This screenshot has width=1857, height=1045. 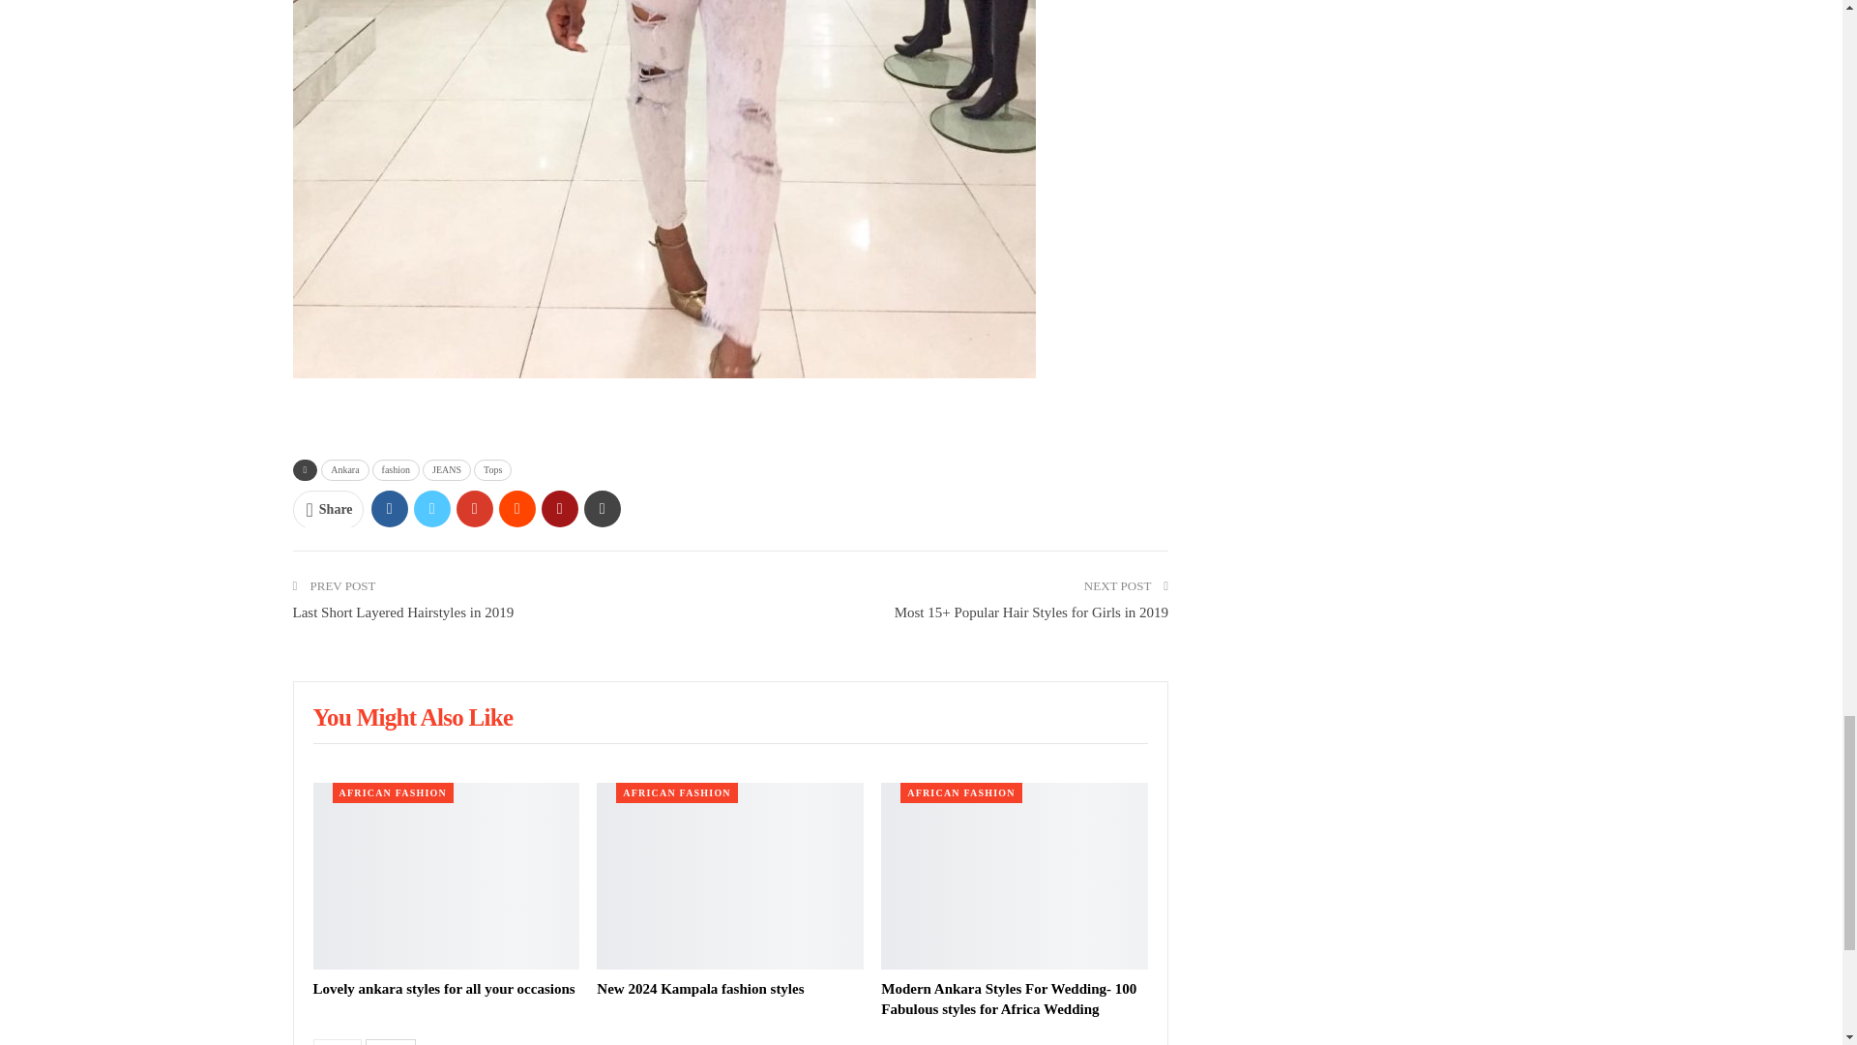 I want to click on Last Short Layered Hairstyles in 2019, so click(x=402, y=612).